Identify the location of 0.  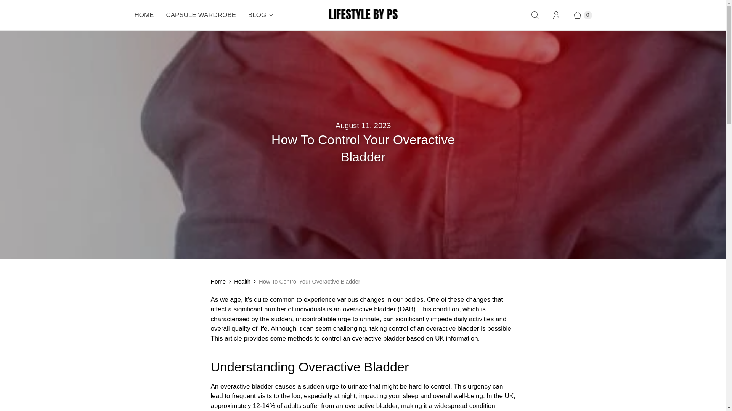
(579, 15).